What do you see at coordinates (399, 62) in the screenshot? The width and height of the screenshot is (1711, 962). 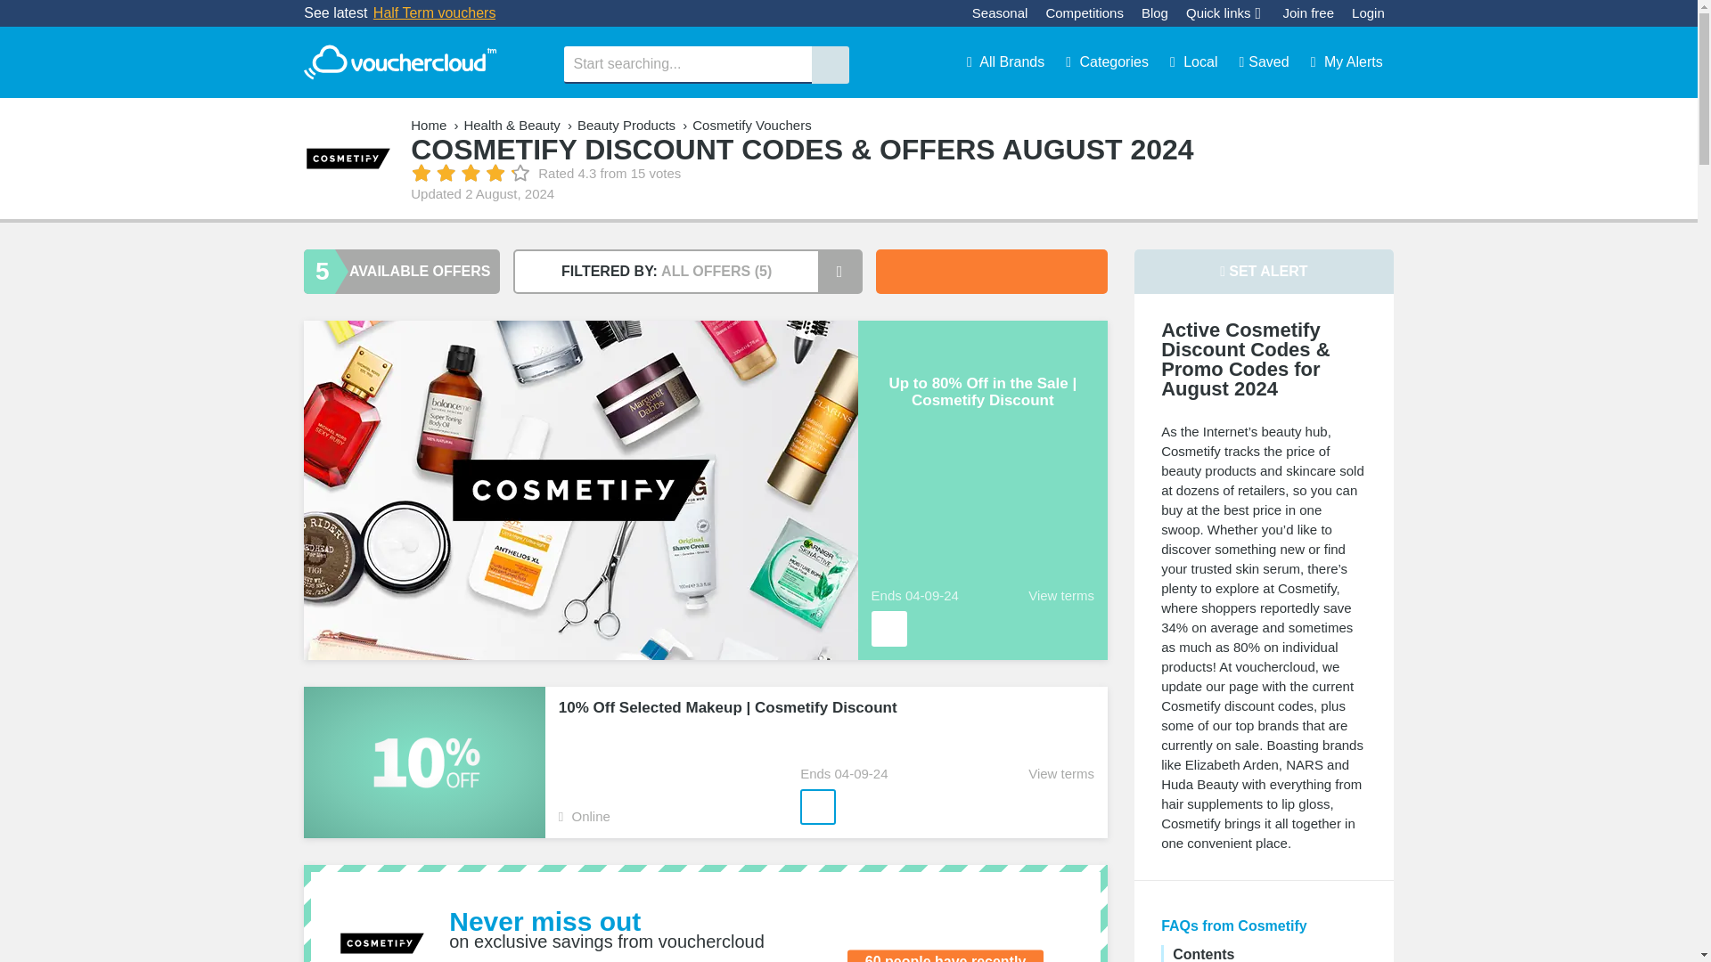 I see `vouchercloud` at bounding box center [399, 62].